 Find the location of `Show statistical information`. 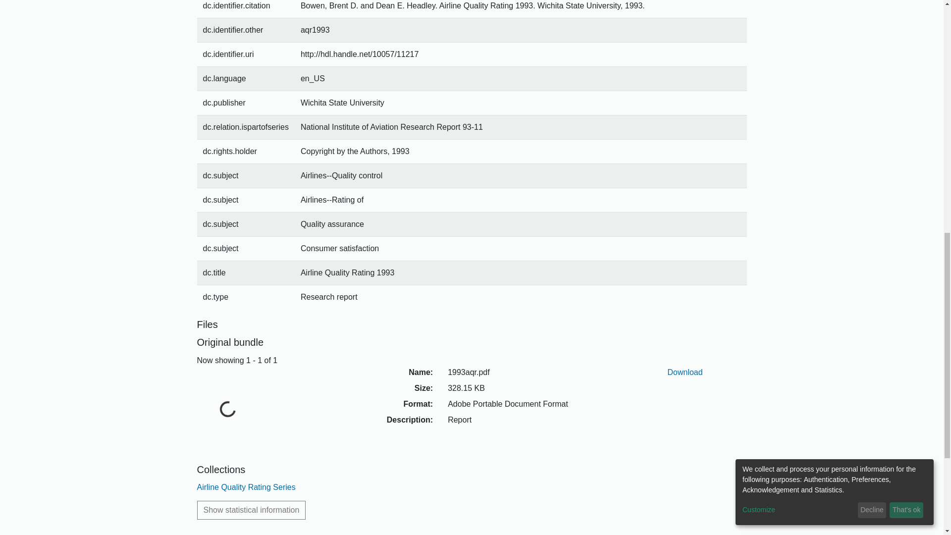

Show statistical information is located at coordinates (252, 510).